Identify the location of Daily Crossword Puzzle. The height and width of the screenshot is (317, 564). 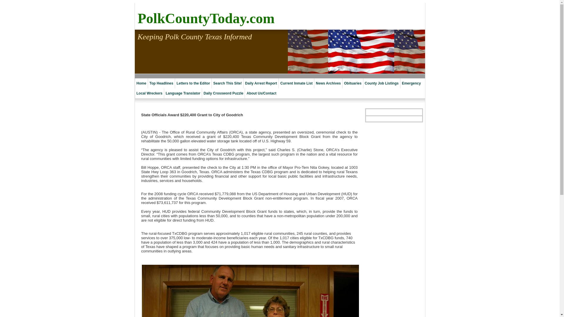
(223, 93).